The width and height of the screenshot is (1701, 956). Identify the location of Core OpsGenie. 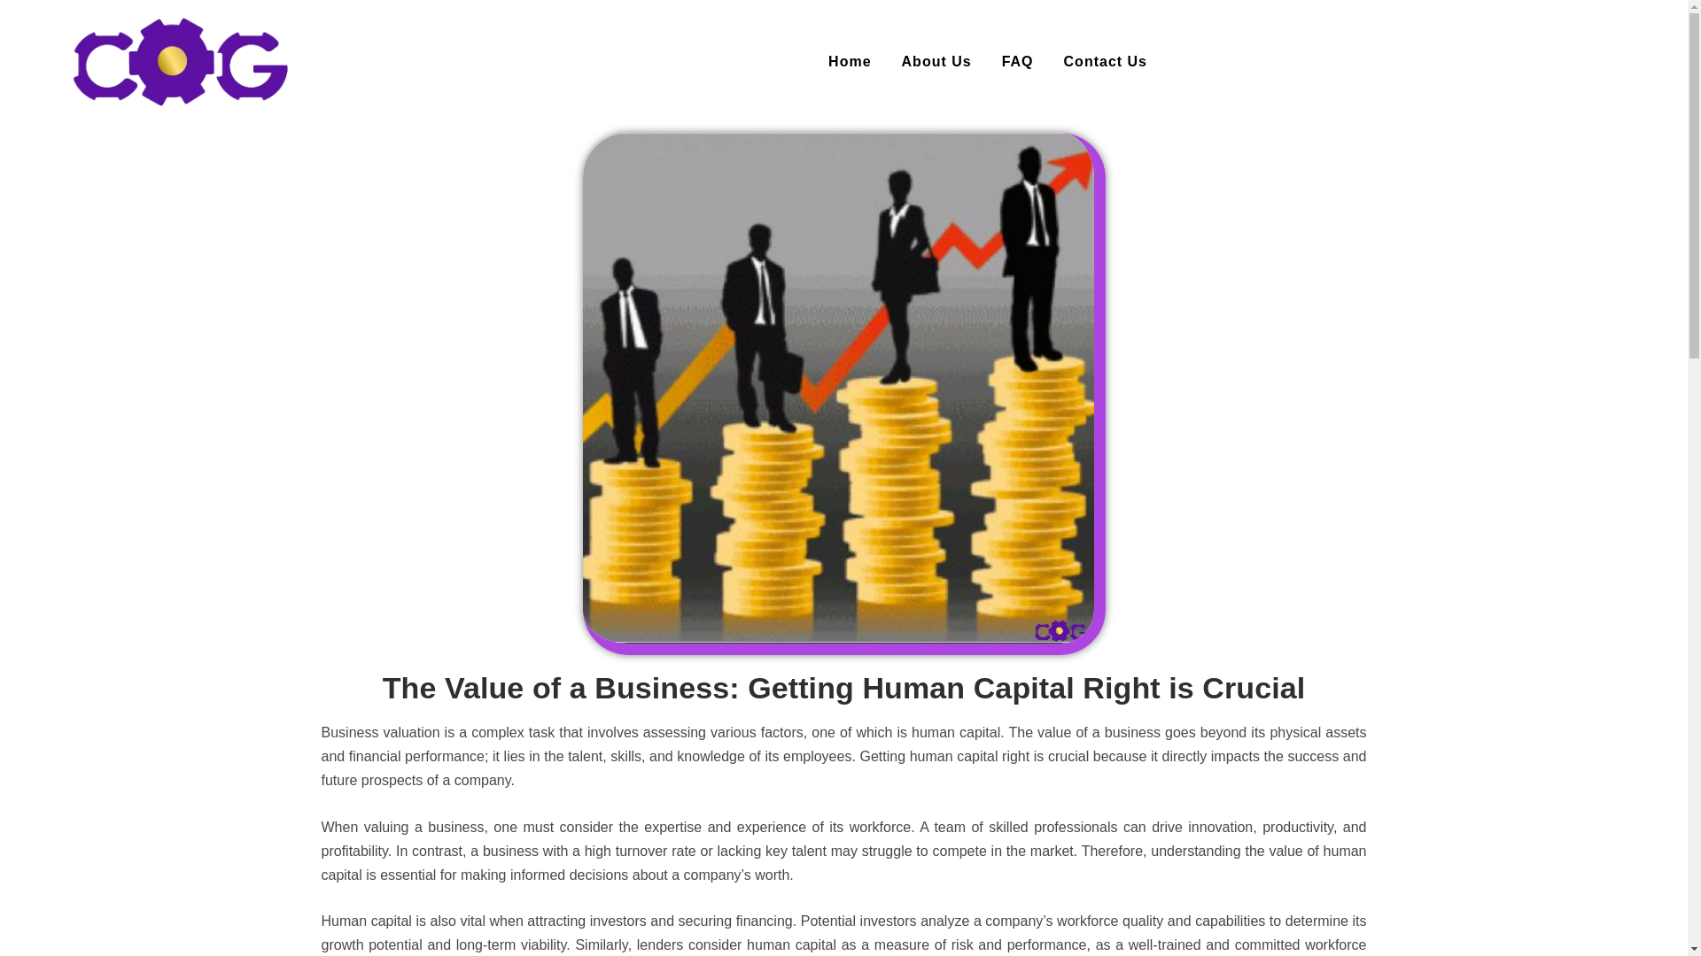
(179, 62).